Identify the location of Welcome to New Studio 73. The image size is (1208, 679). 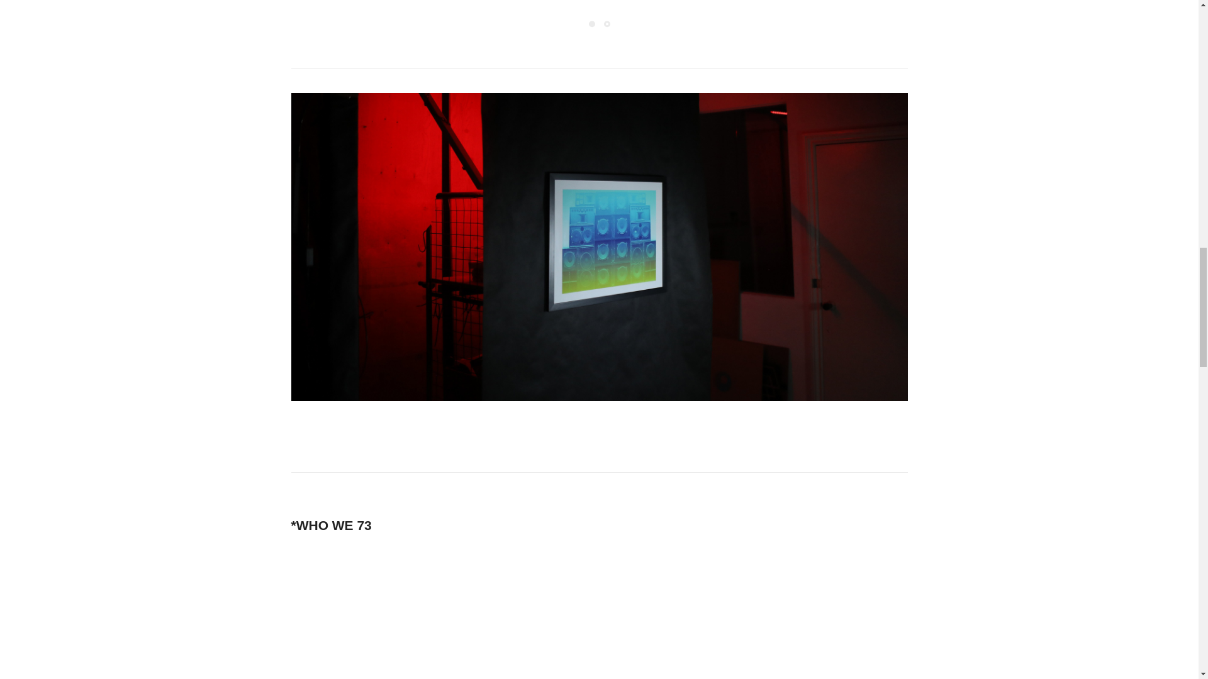
(599, 613).